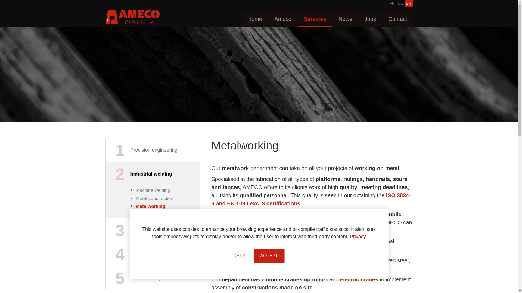 This screenshot has width=522, height=293. I want to click on DENY, so click(239, 256).